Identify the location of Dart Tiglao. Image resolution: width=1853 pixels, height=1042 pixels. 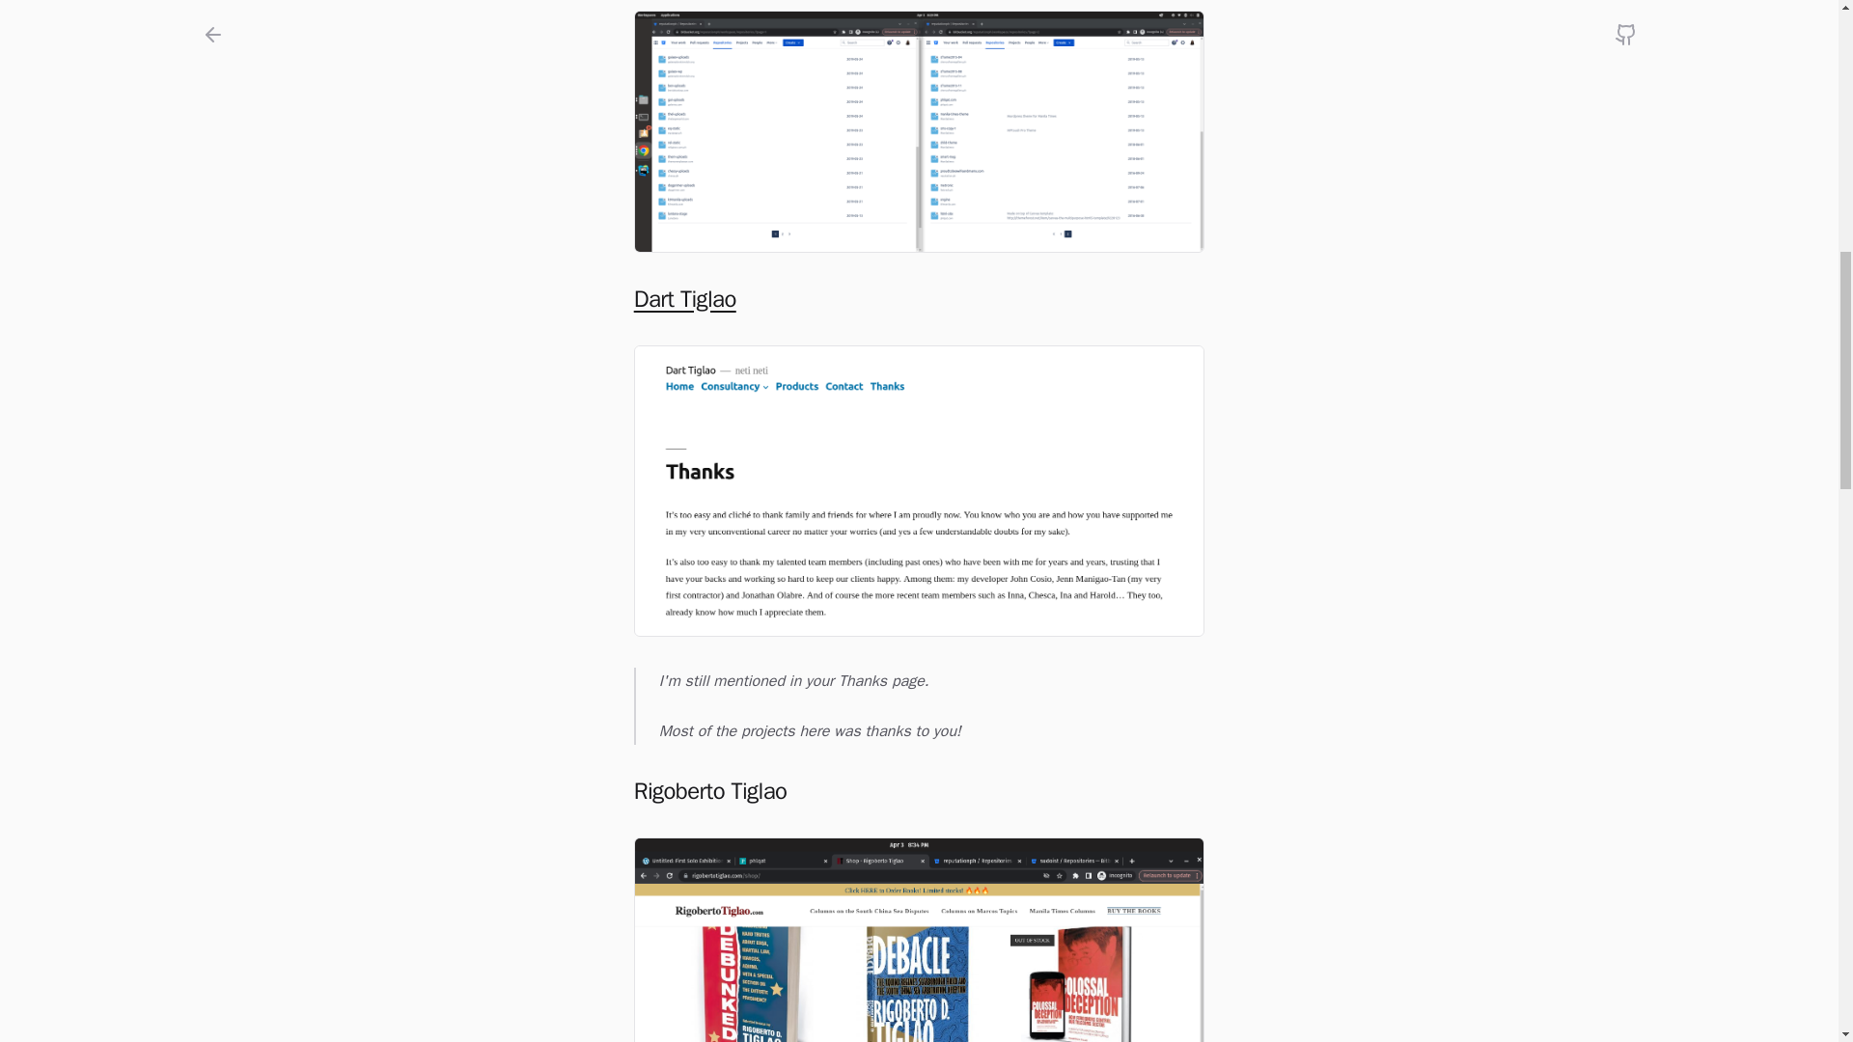
(919, 299).